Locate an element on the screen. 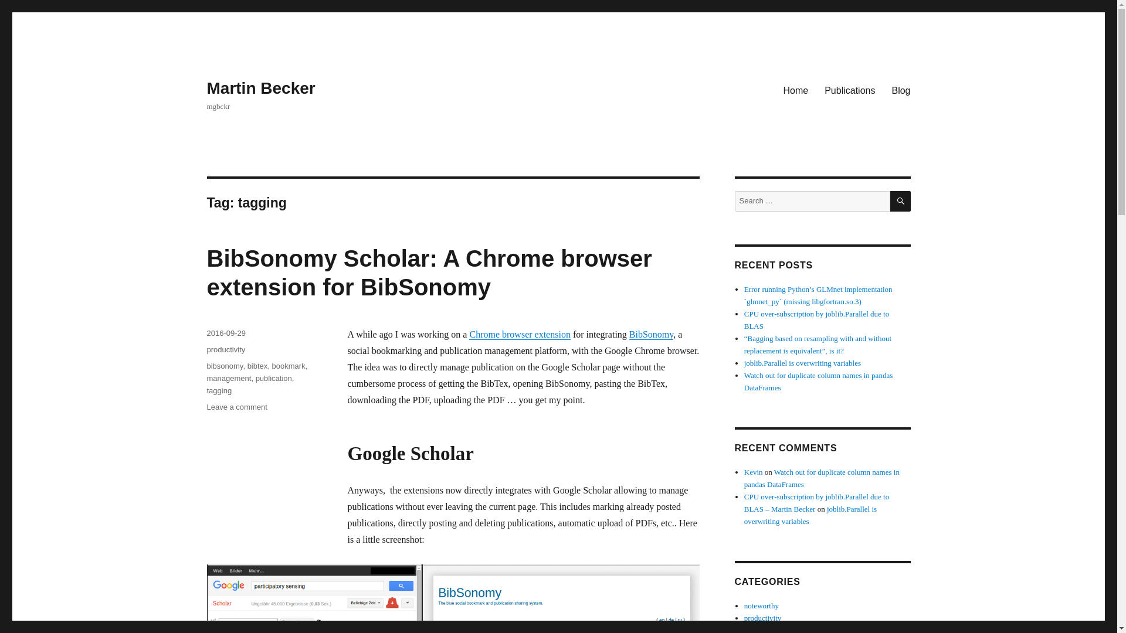 The image size is (1126, 633). BibSonomy is located at coordinates (651, 334).